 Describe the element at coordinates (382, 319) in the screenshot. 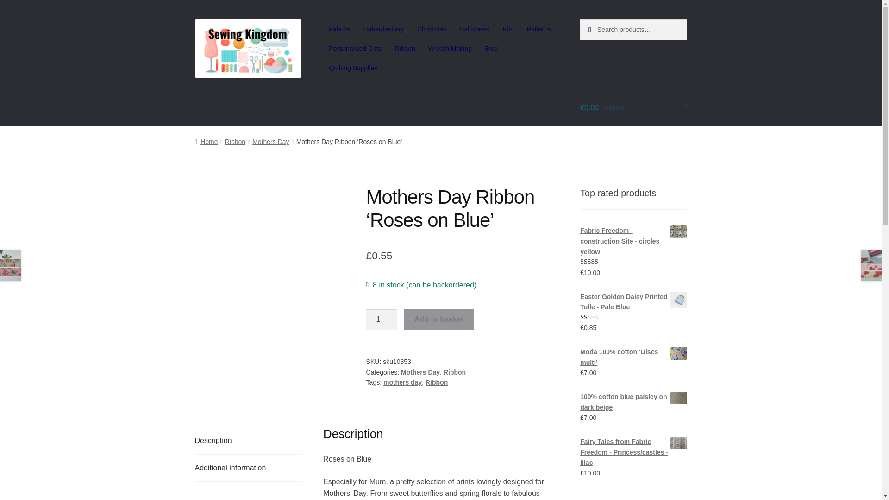

I see `1` at that location.